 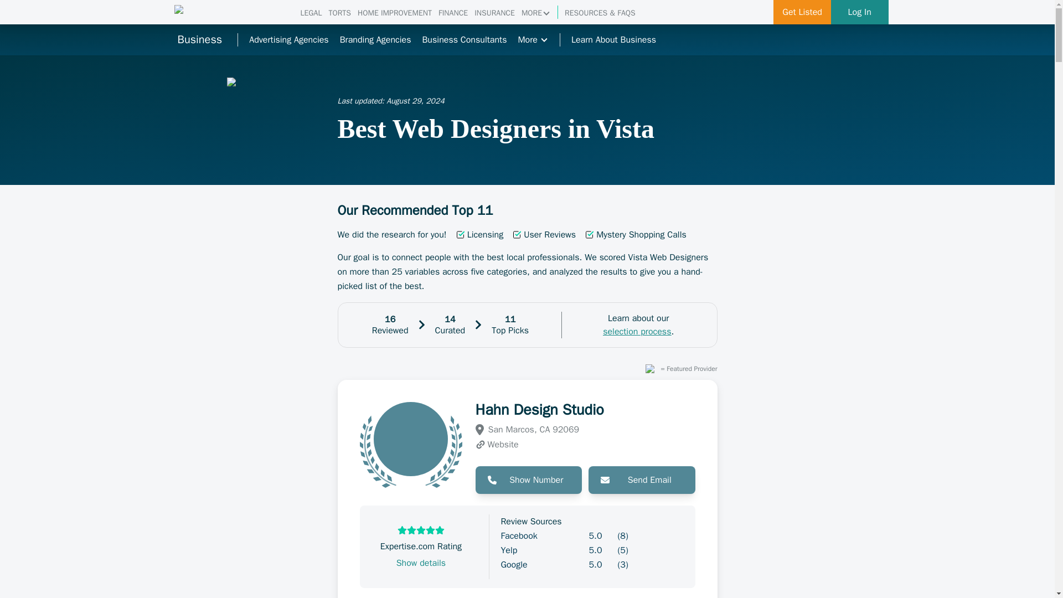 What do you see at coordinates (802, 12) in the screenshot?
I see `Get Listed` at bounding box center [802, 12].